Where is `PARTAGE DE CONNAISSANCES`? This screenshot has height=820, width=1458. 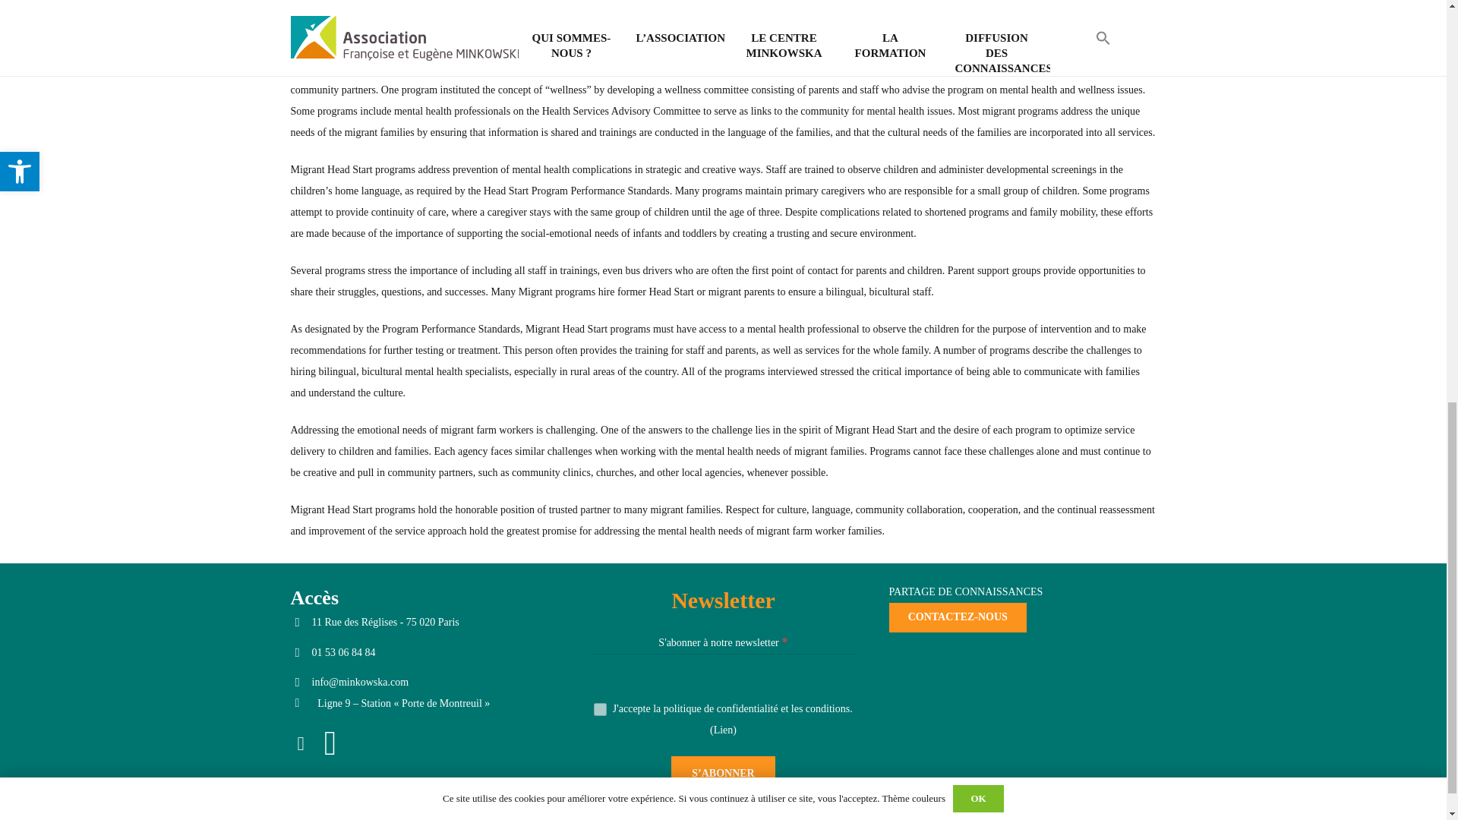 PARTAGE DE CONNAISSANCES is located at coordinates (964, 592).